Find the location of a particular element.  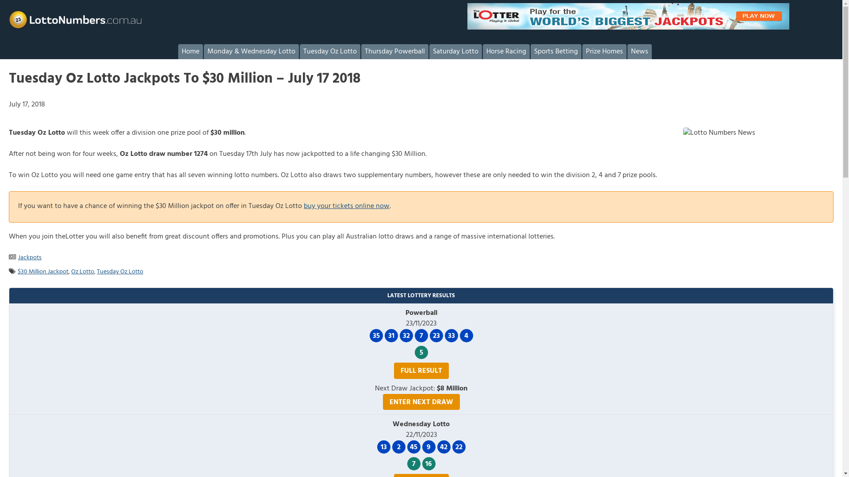

Jackpots is located at coordinates (30, 258).